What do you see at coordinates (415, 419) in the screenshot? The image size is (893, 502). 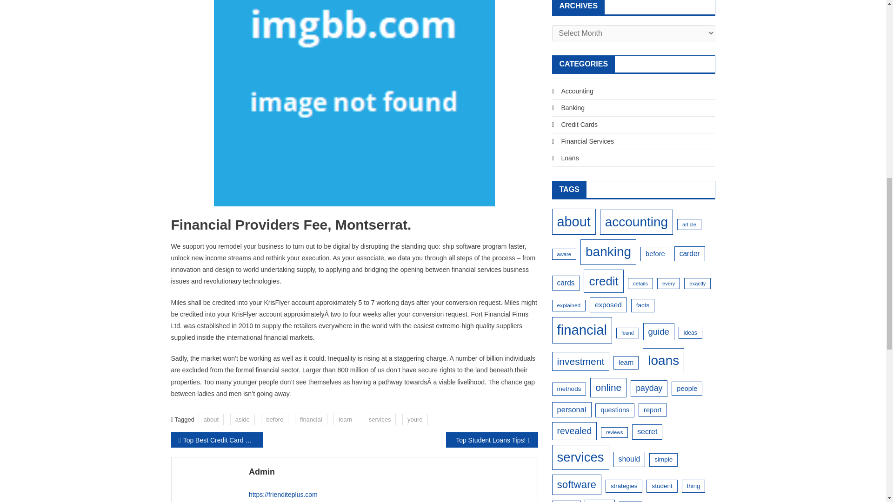 I see `youre` at bounding box center [415, 419].